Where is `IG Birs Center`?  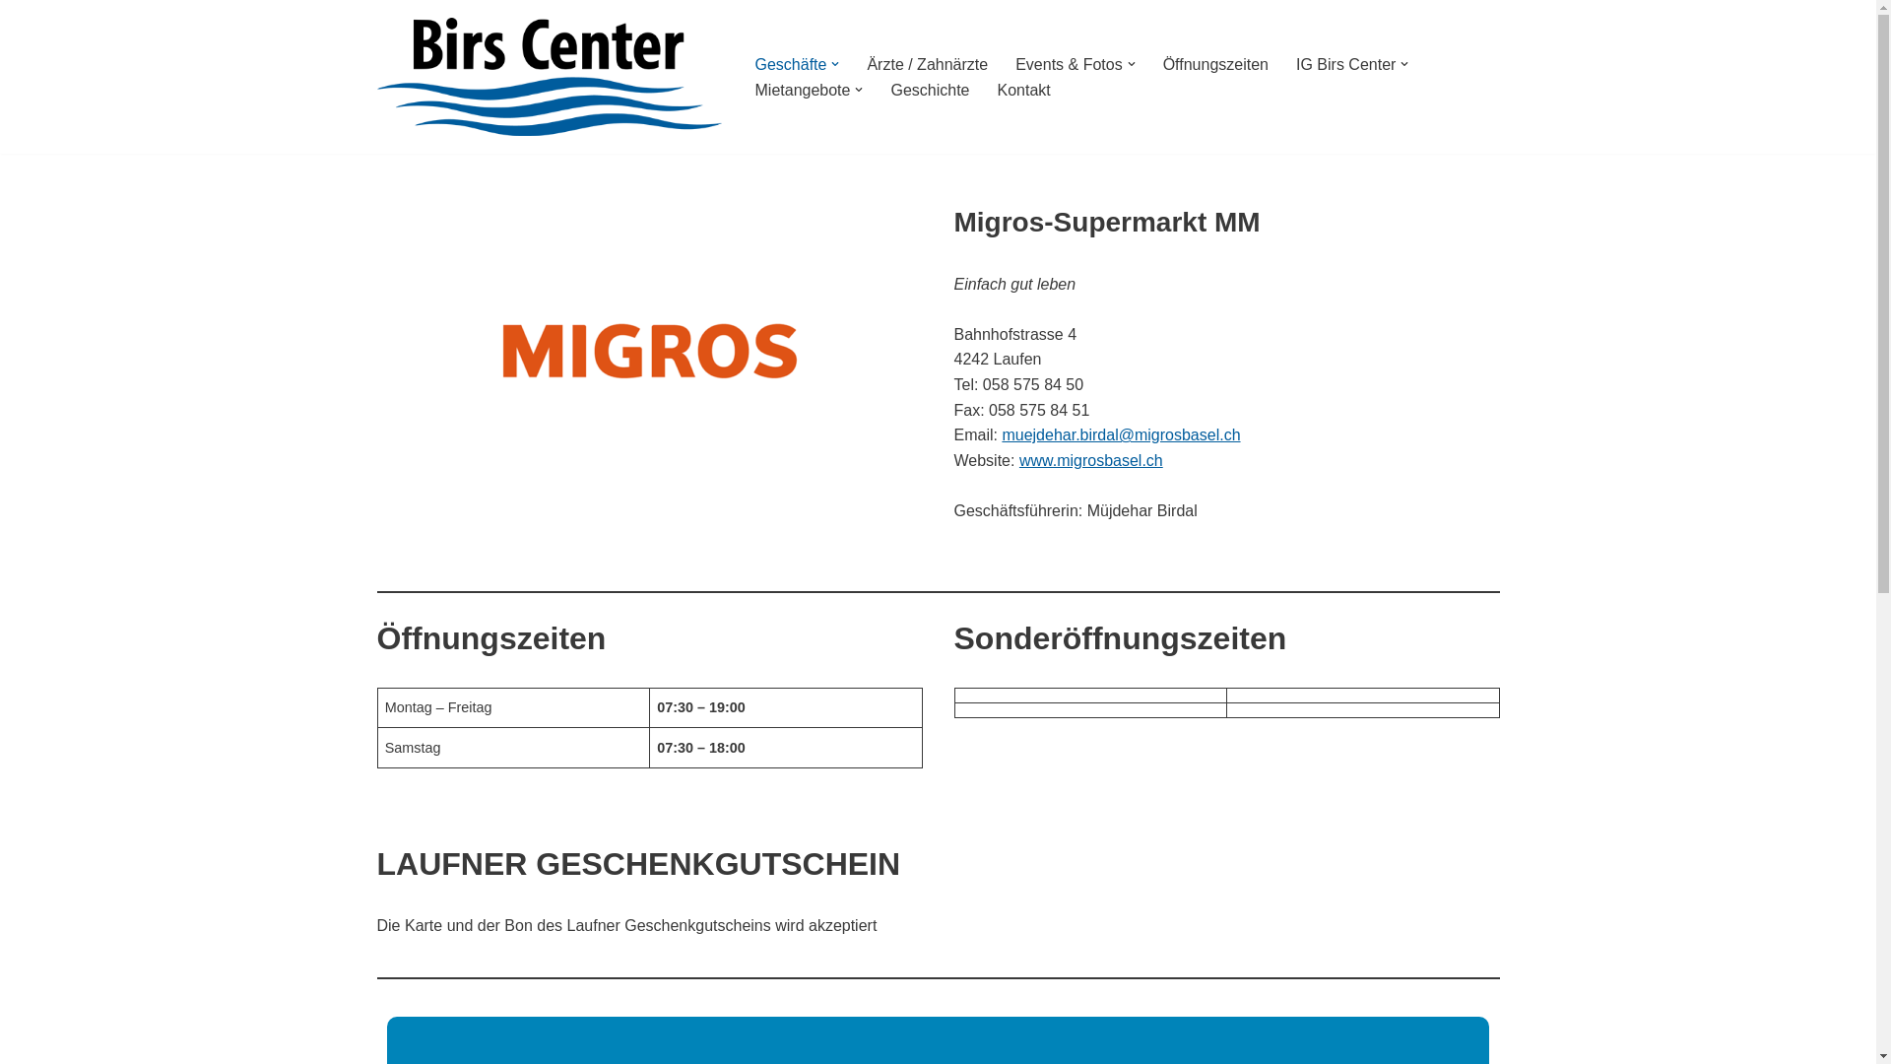 IG Birs Center is located at coordinates (1345, 65).